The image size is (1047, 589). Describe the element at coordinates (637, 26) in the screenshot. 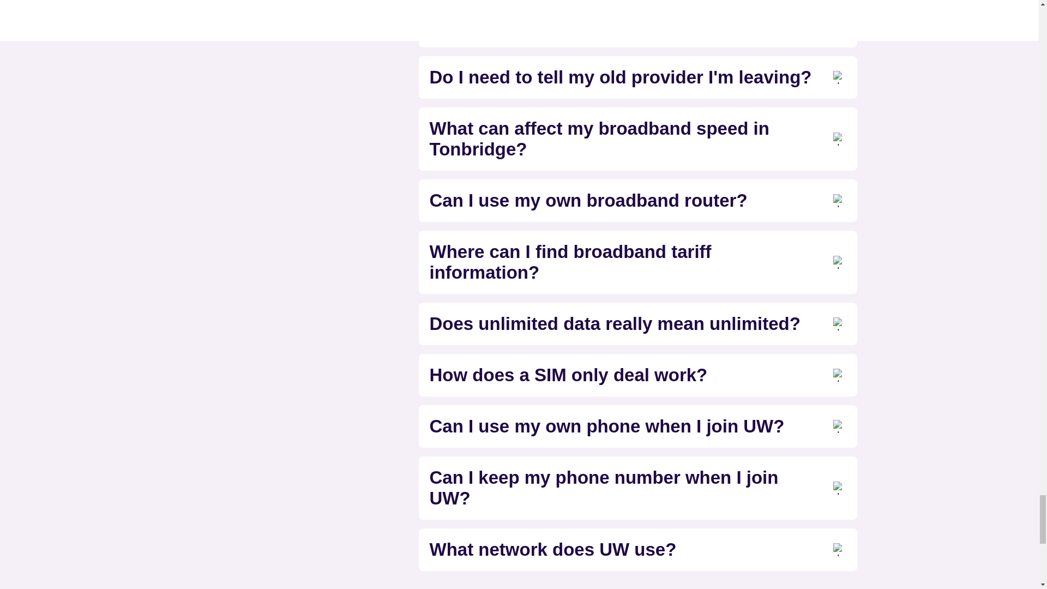

I see `How do I switch my broadband?` at that location.